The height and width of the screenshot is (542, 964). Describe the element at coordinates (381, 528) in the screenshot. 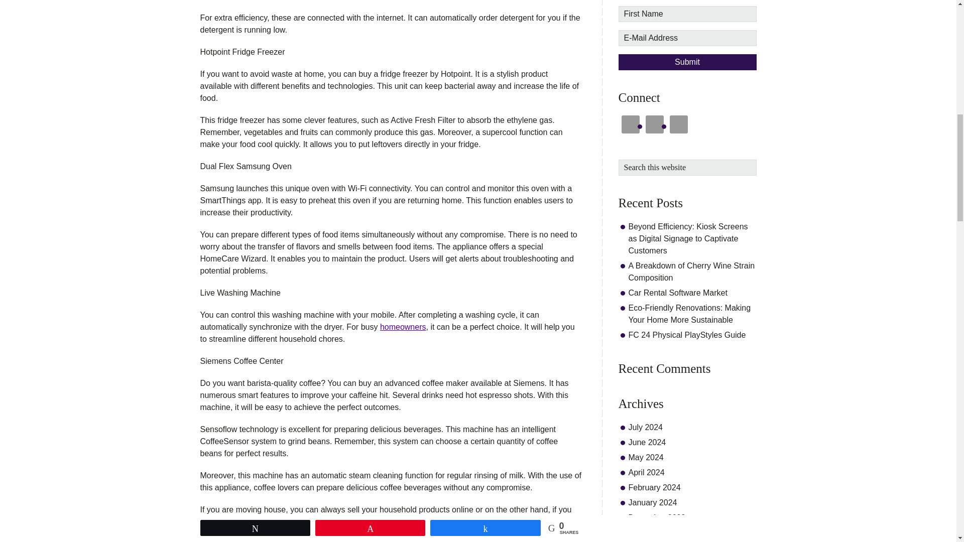

I see `cheap shipping on household appliances` at that location.